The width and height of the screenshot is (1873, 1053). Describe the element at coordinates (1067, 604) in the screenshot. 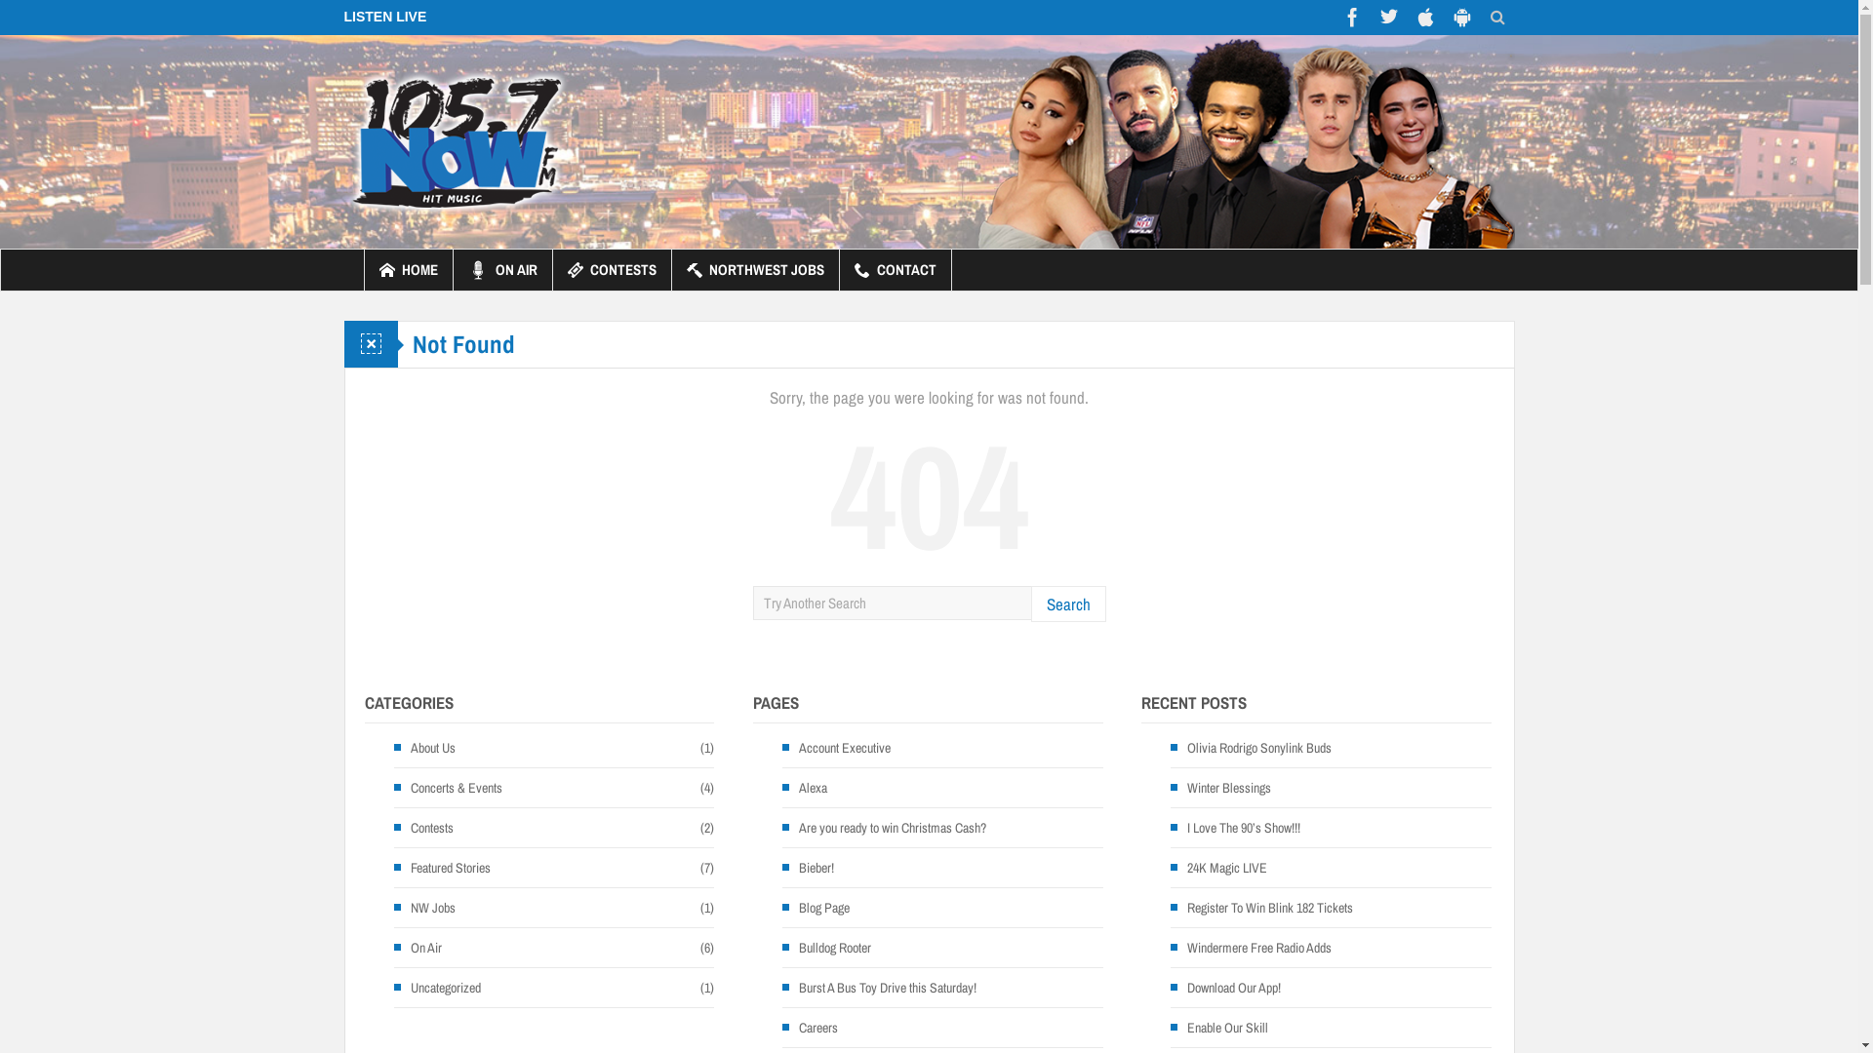

I see `Search` at that location.